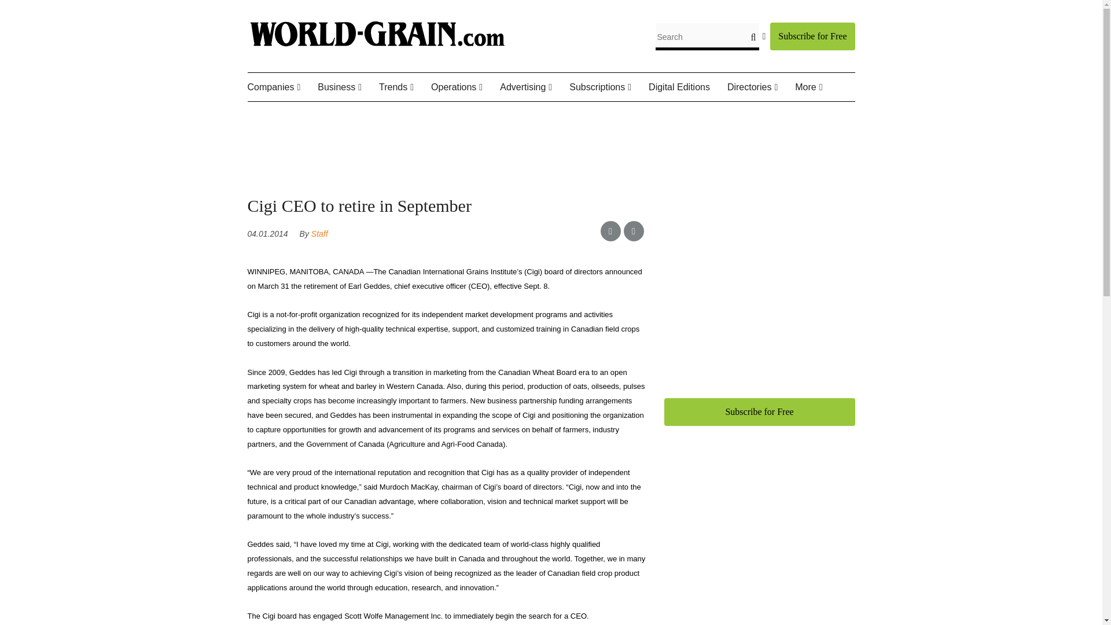  I want to click on Flour Milling Equipment, so click(488, 122).